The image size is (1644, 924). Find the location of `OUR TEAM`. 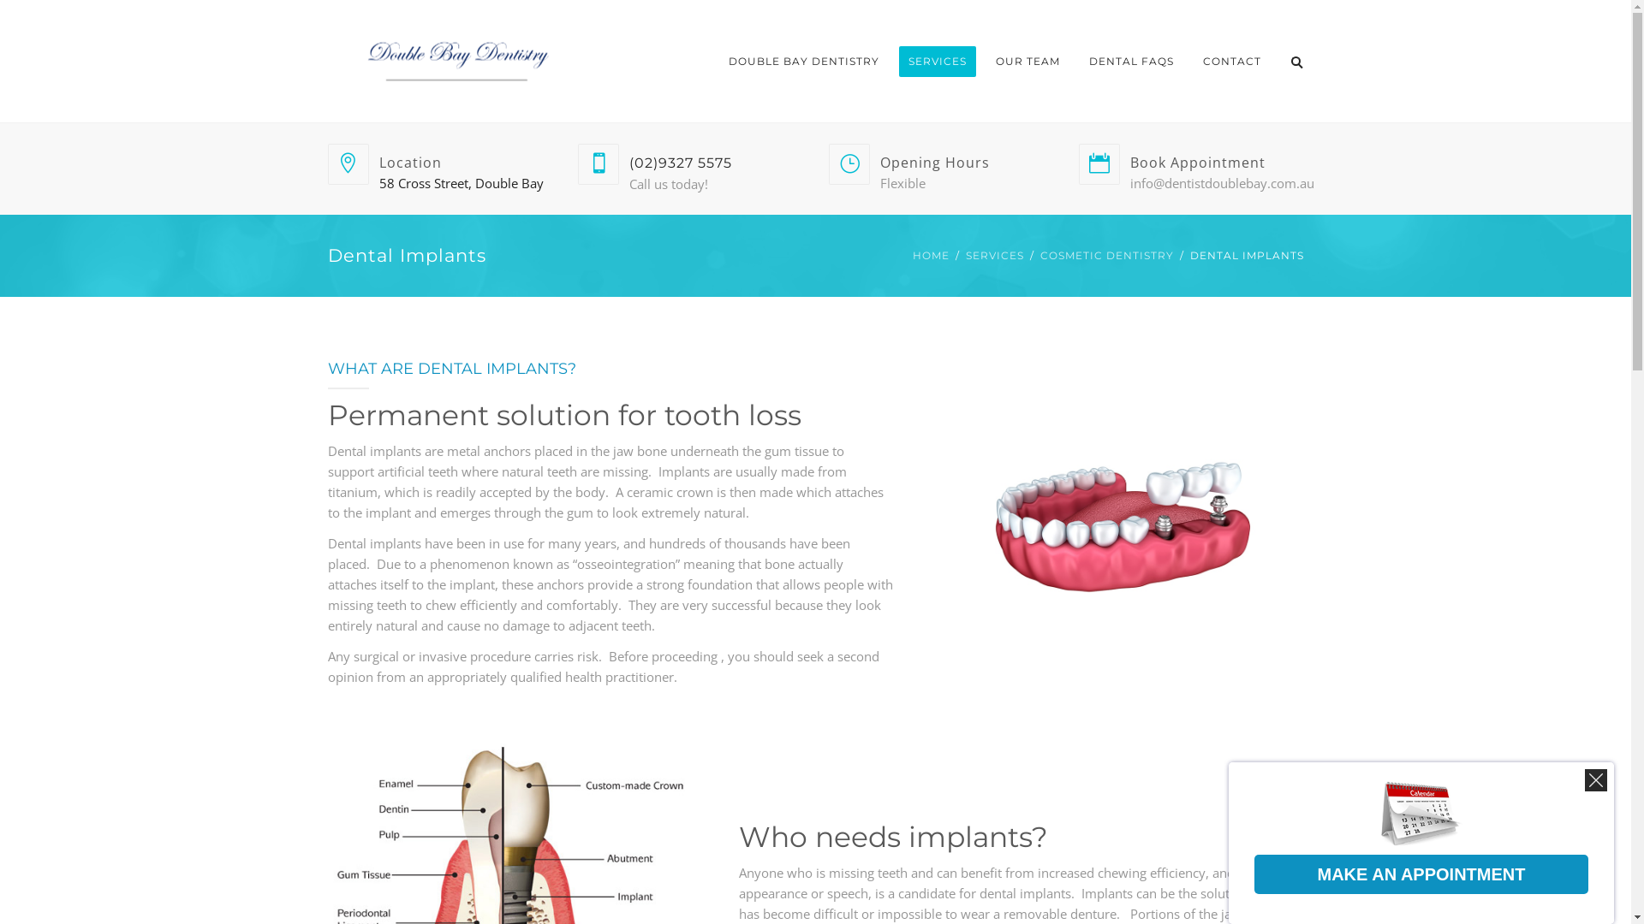

OUR TEAM is located at coordinates (1027, 62).